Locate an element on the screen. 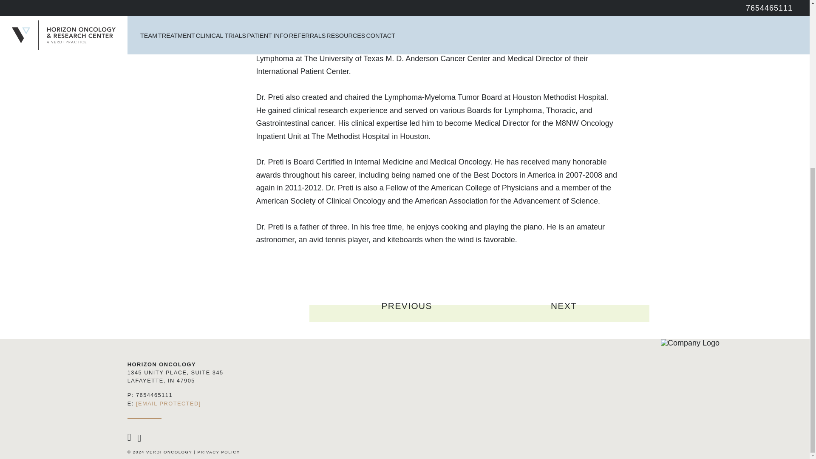  PREVIOUS is located at coordinates (407, 312).